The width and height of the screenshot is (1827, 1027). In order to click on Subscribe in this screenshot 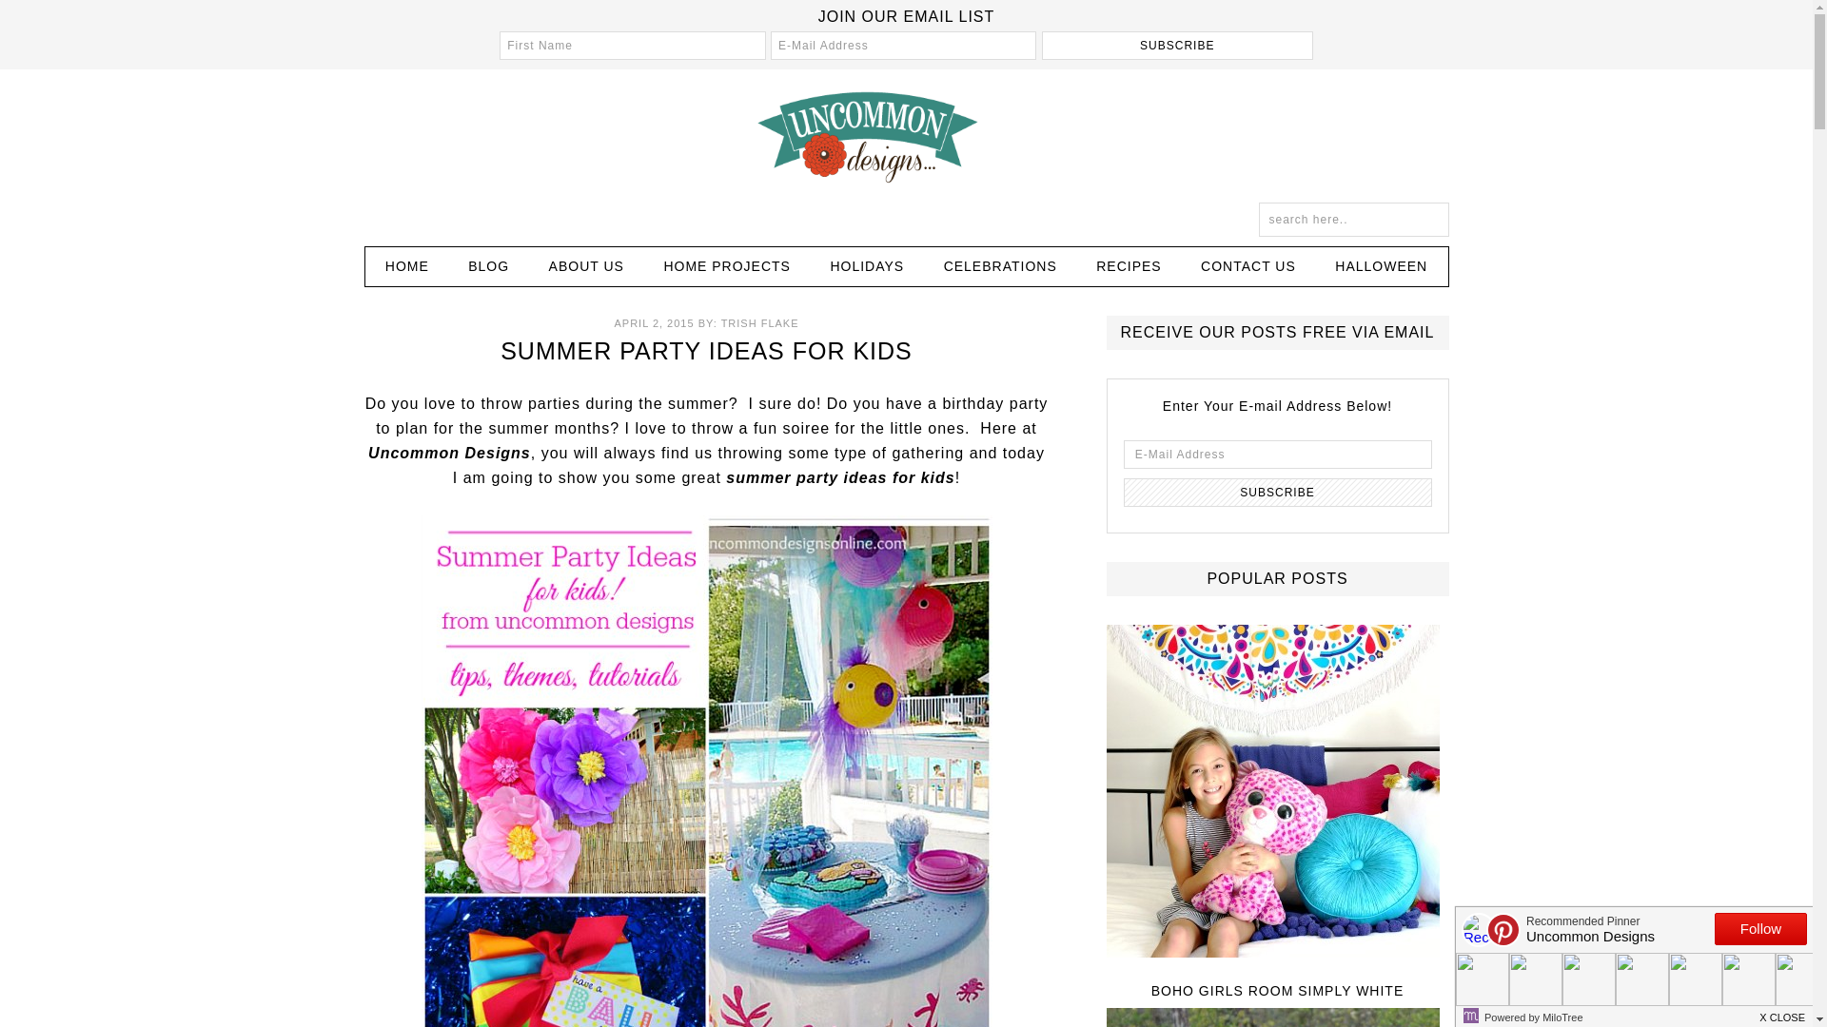, I will do `click(1277, 493)`.